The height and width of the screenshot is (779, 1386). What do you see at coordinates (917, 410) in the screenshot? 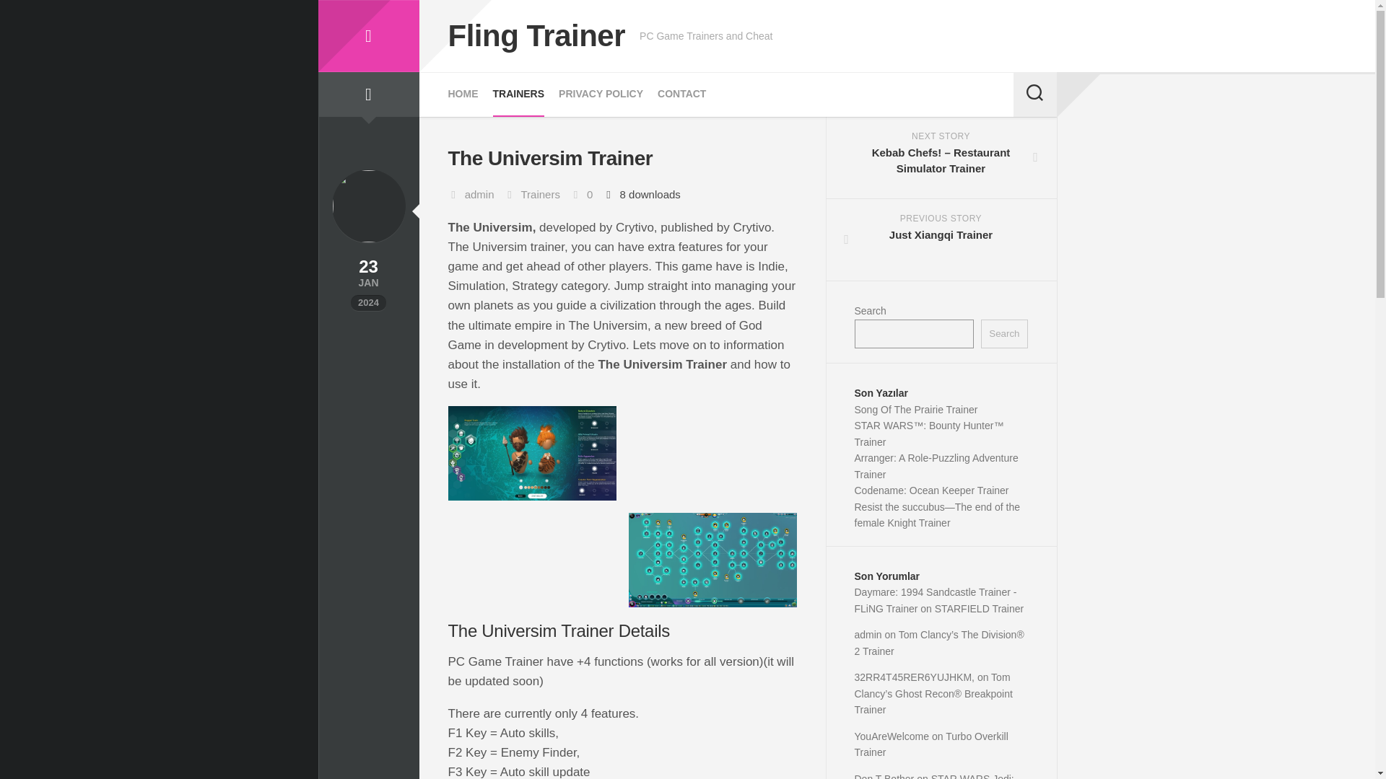
I see `Song Of The Prairie Trainer` at bounding box center [917, 410].